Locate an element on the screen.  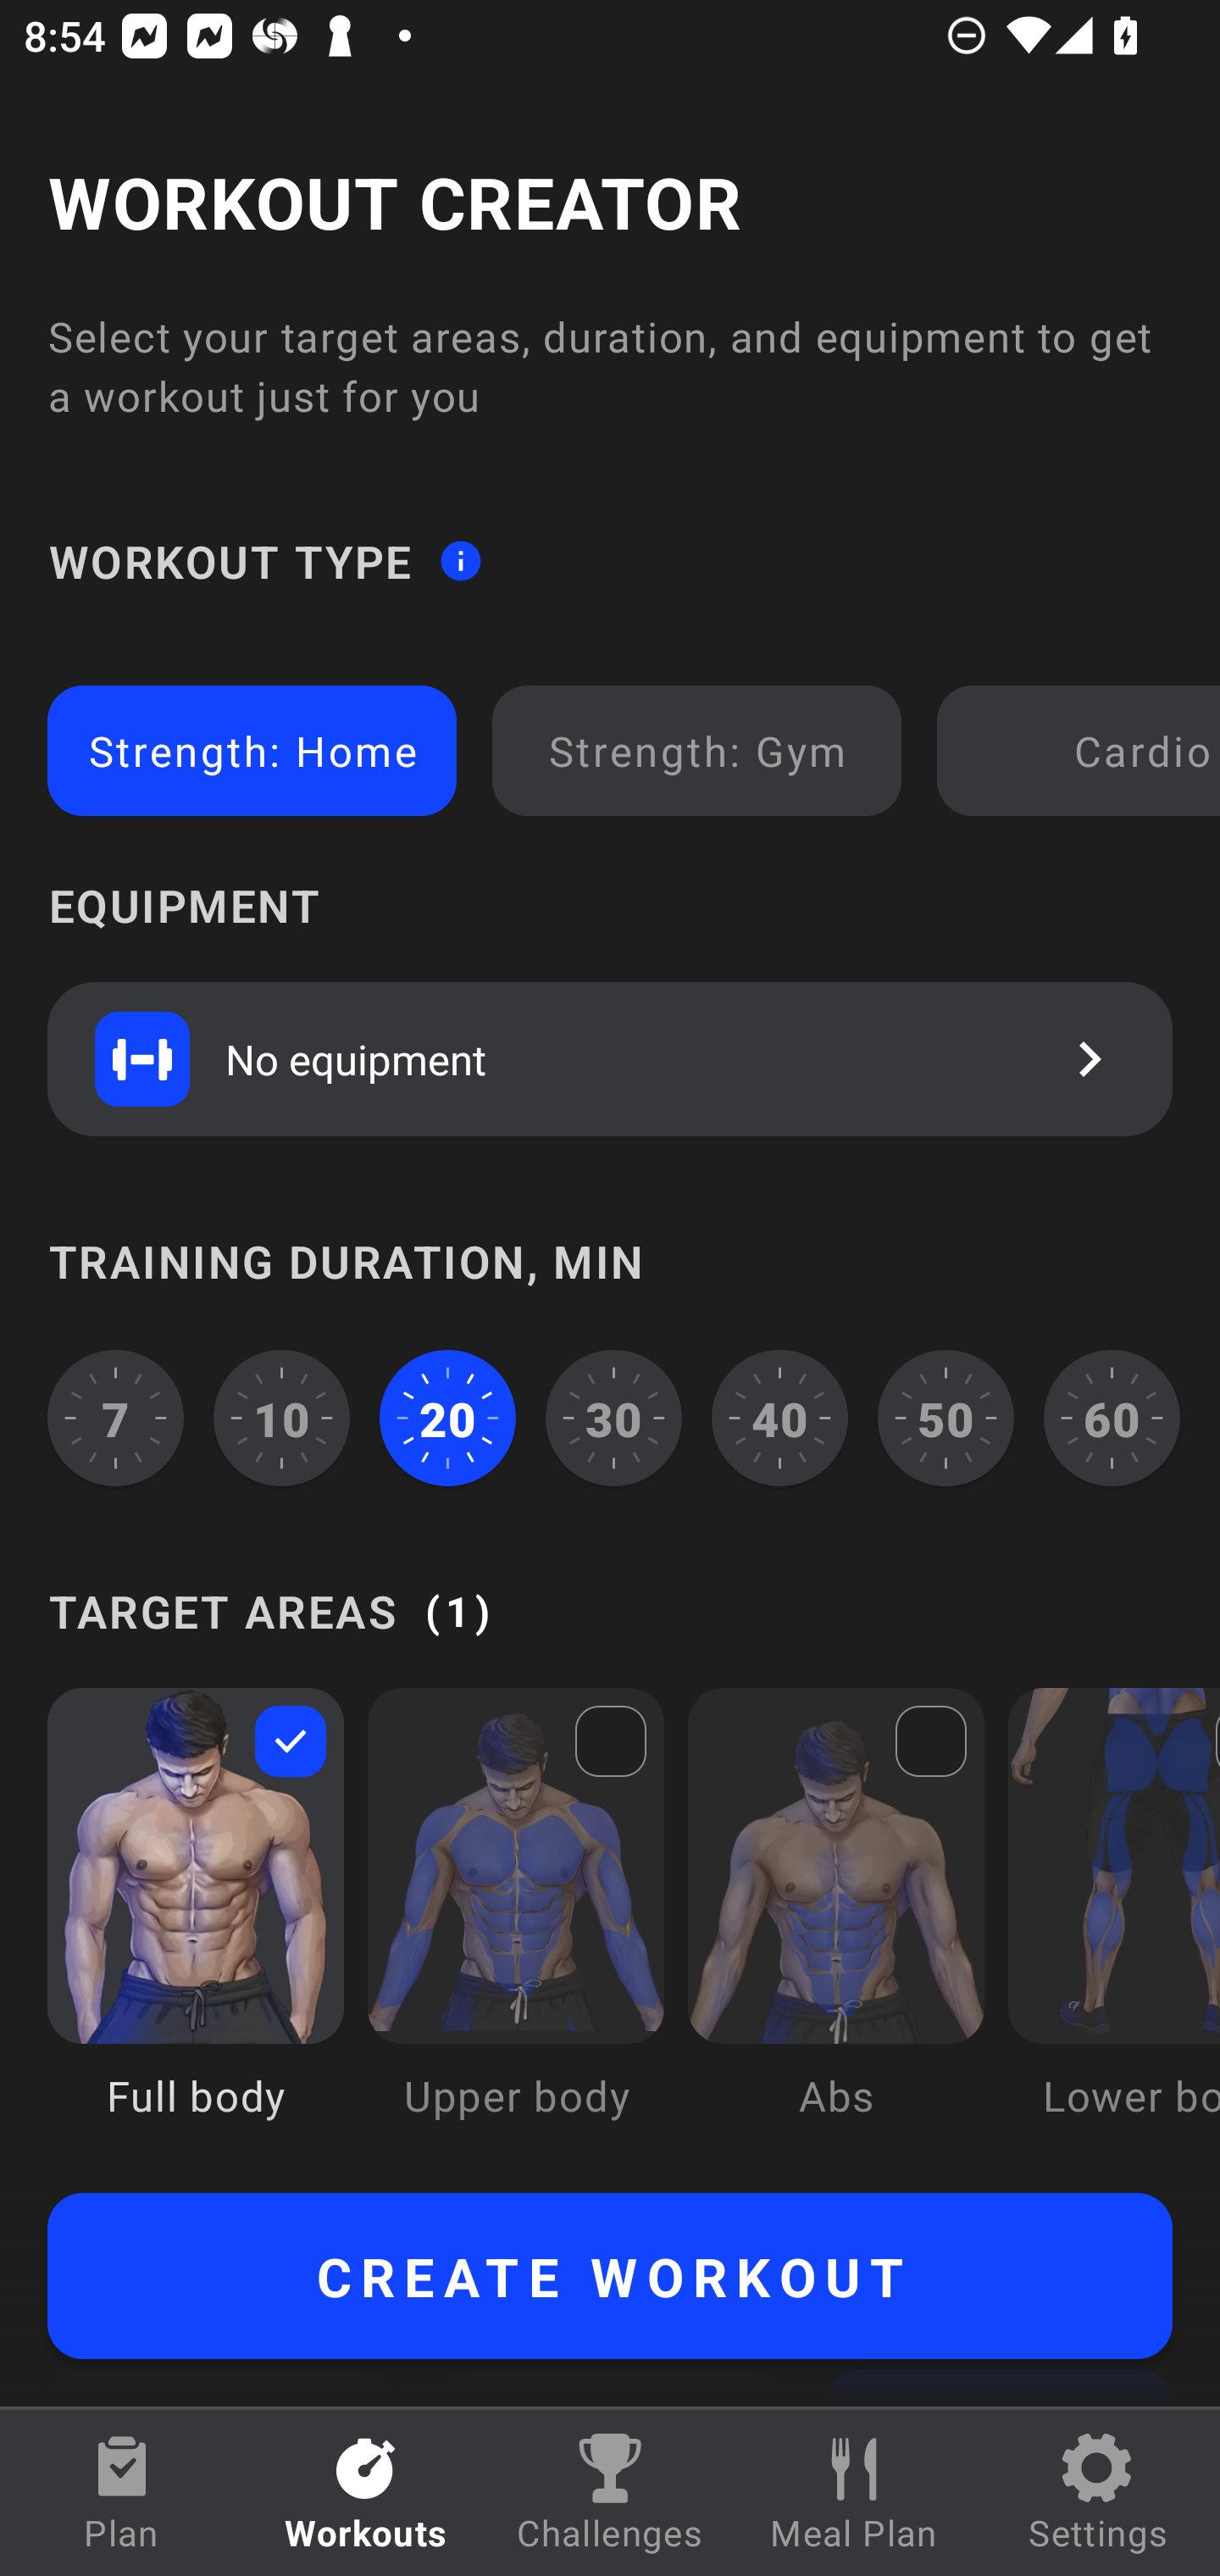
Strength: Gym is located at coordinates (696, 751).